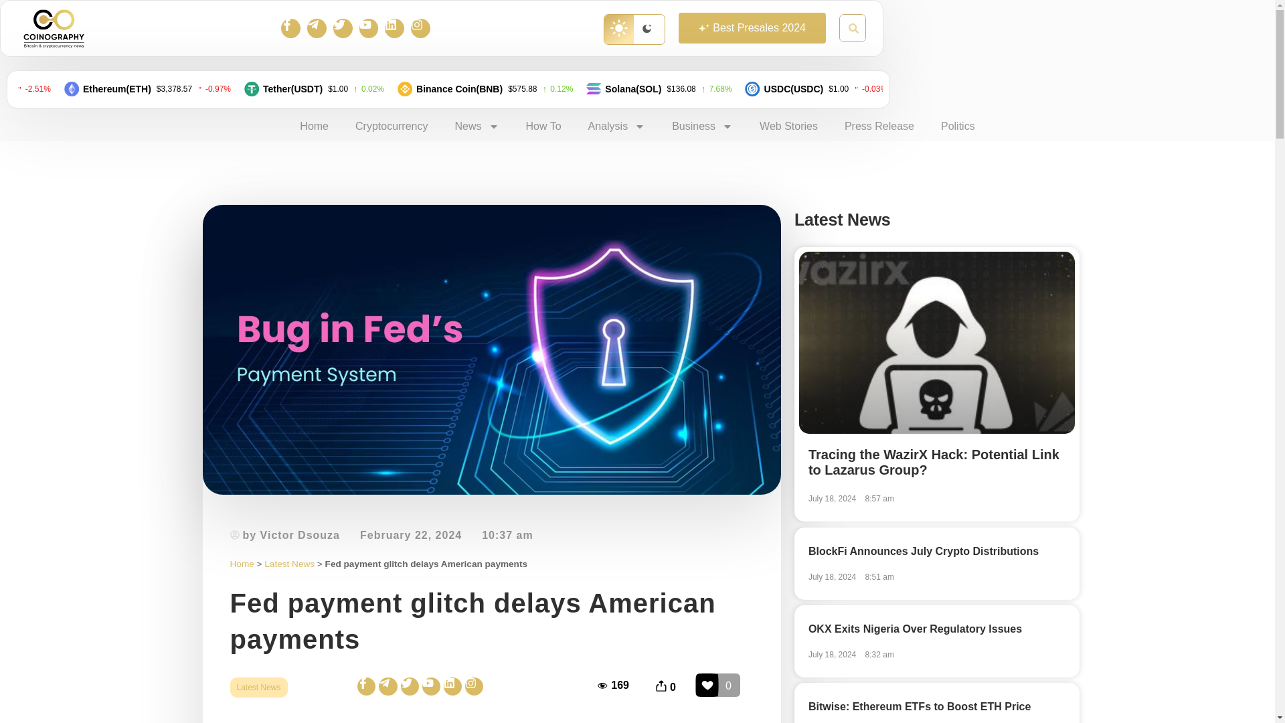 Image resolution: width=1285 pixels, height=723 pixels. Describe the element at coordinates (394, 28) in the screenshot. I see `Linkedin` at that location.